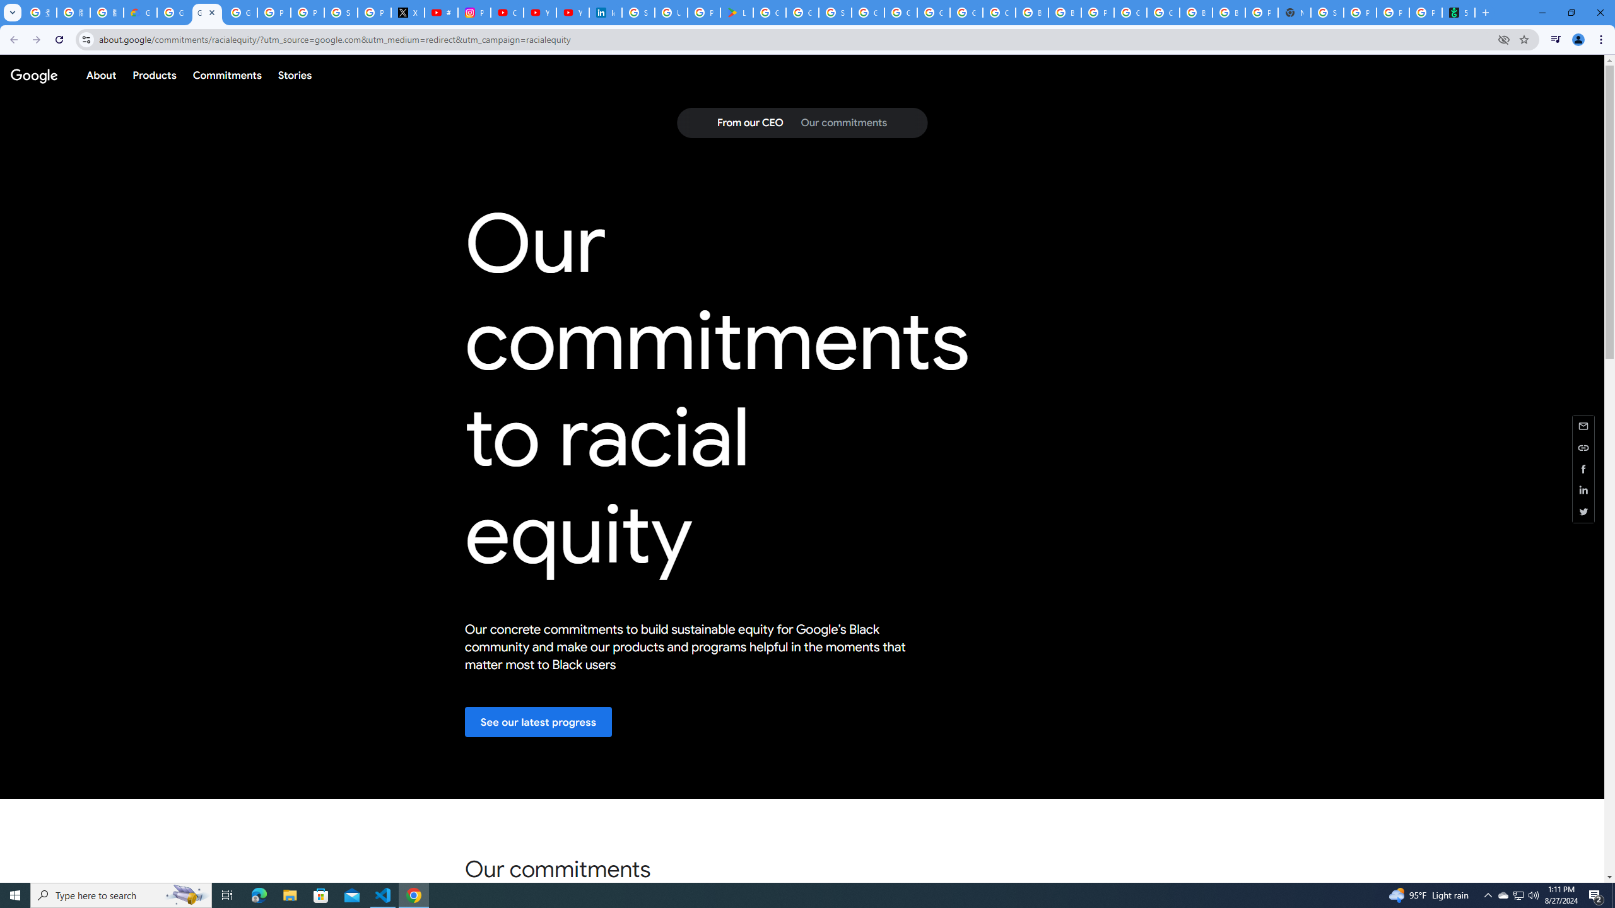 The width and height of the screenshot is (1615, 908). Describe the element at coordinates (101, 74) in the screenshot. I see `About` at that location.